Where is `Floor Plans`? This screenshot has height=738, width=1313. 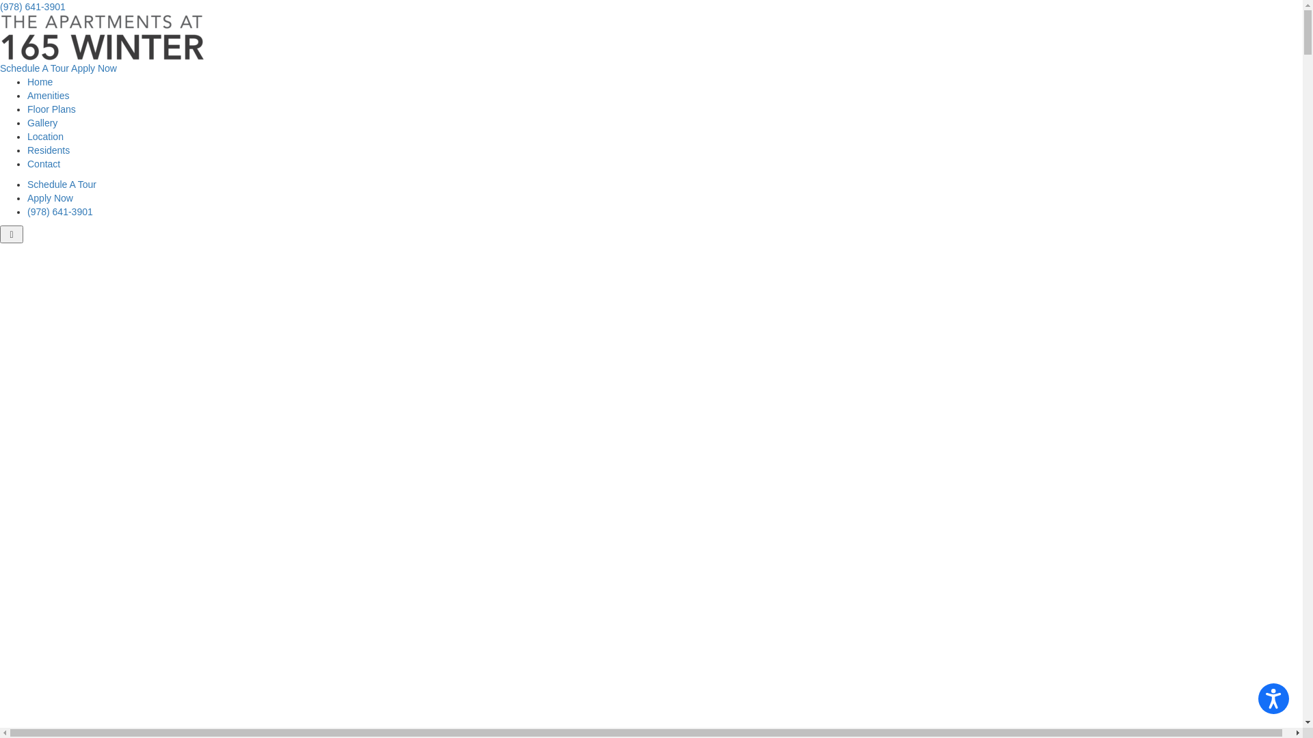 Floor Plans is located at coordinates (52, 109).